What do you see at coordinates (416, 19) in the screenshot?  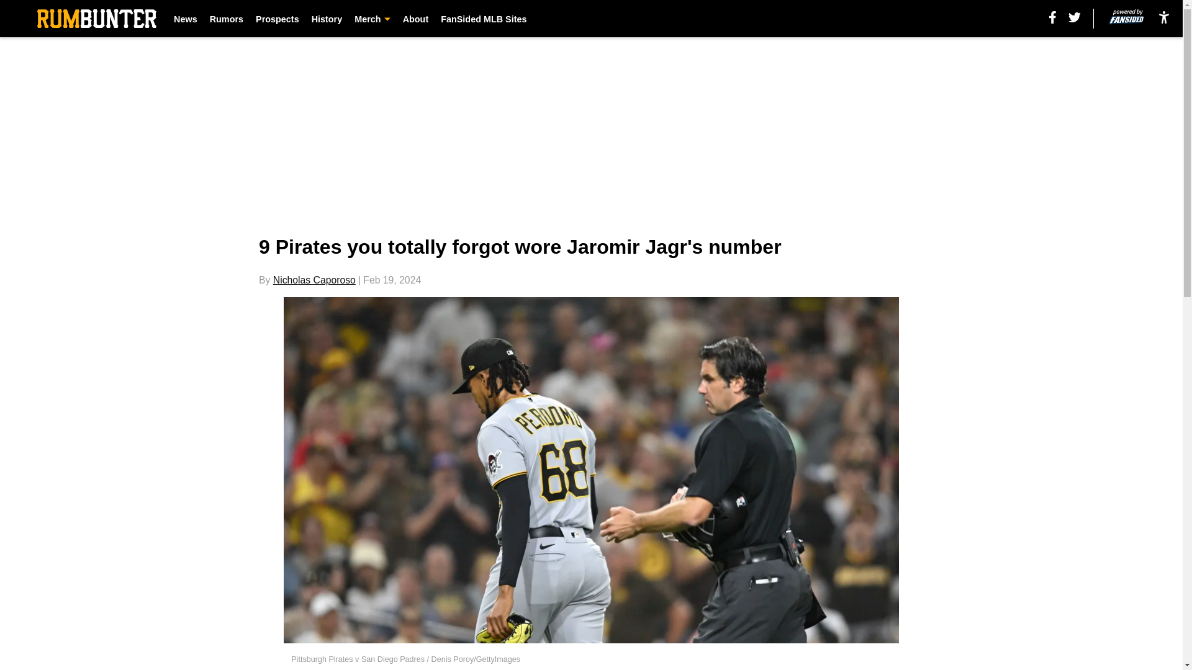 I see `About` at bounding box center [416, 19].